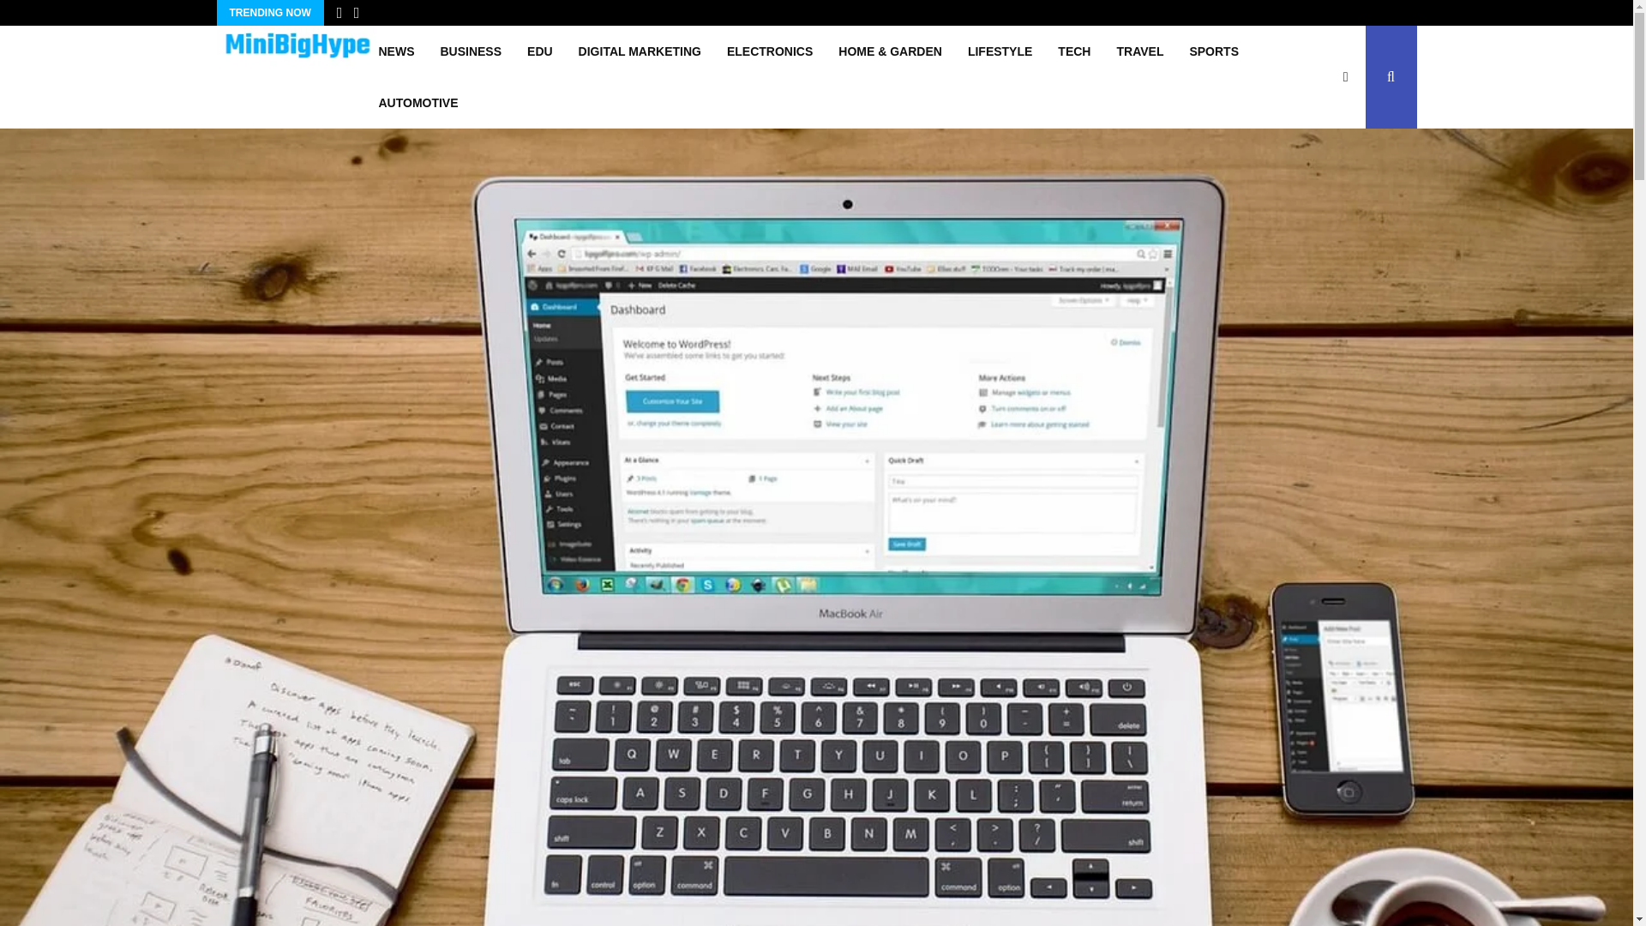  I want to click on TRAVEL, so click(1139, 51).